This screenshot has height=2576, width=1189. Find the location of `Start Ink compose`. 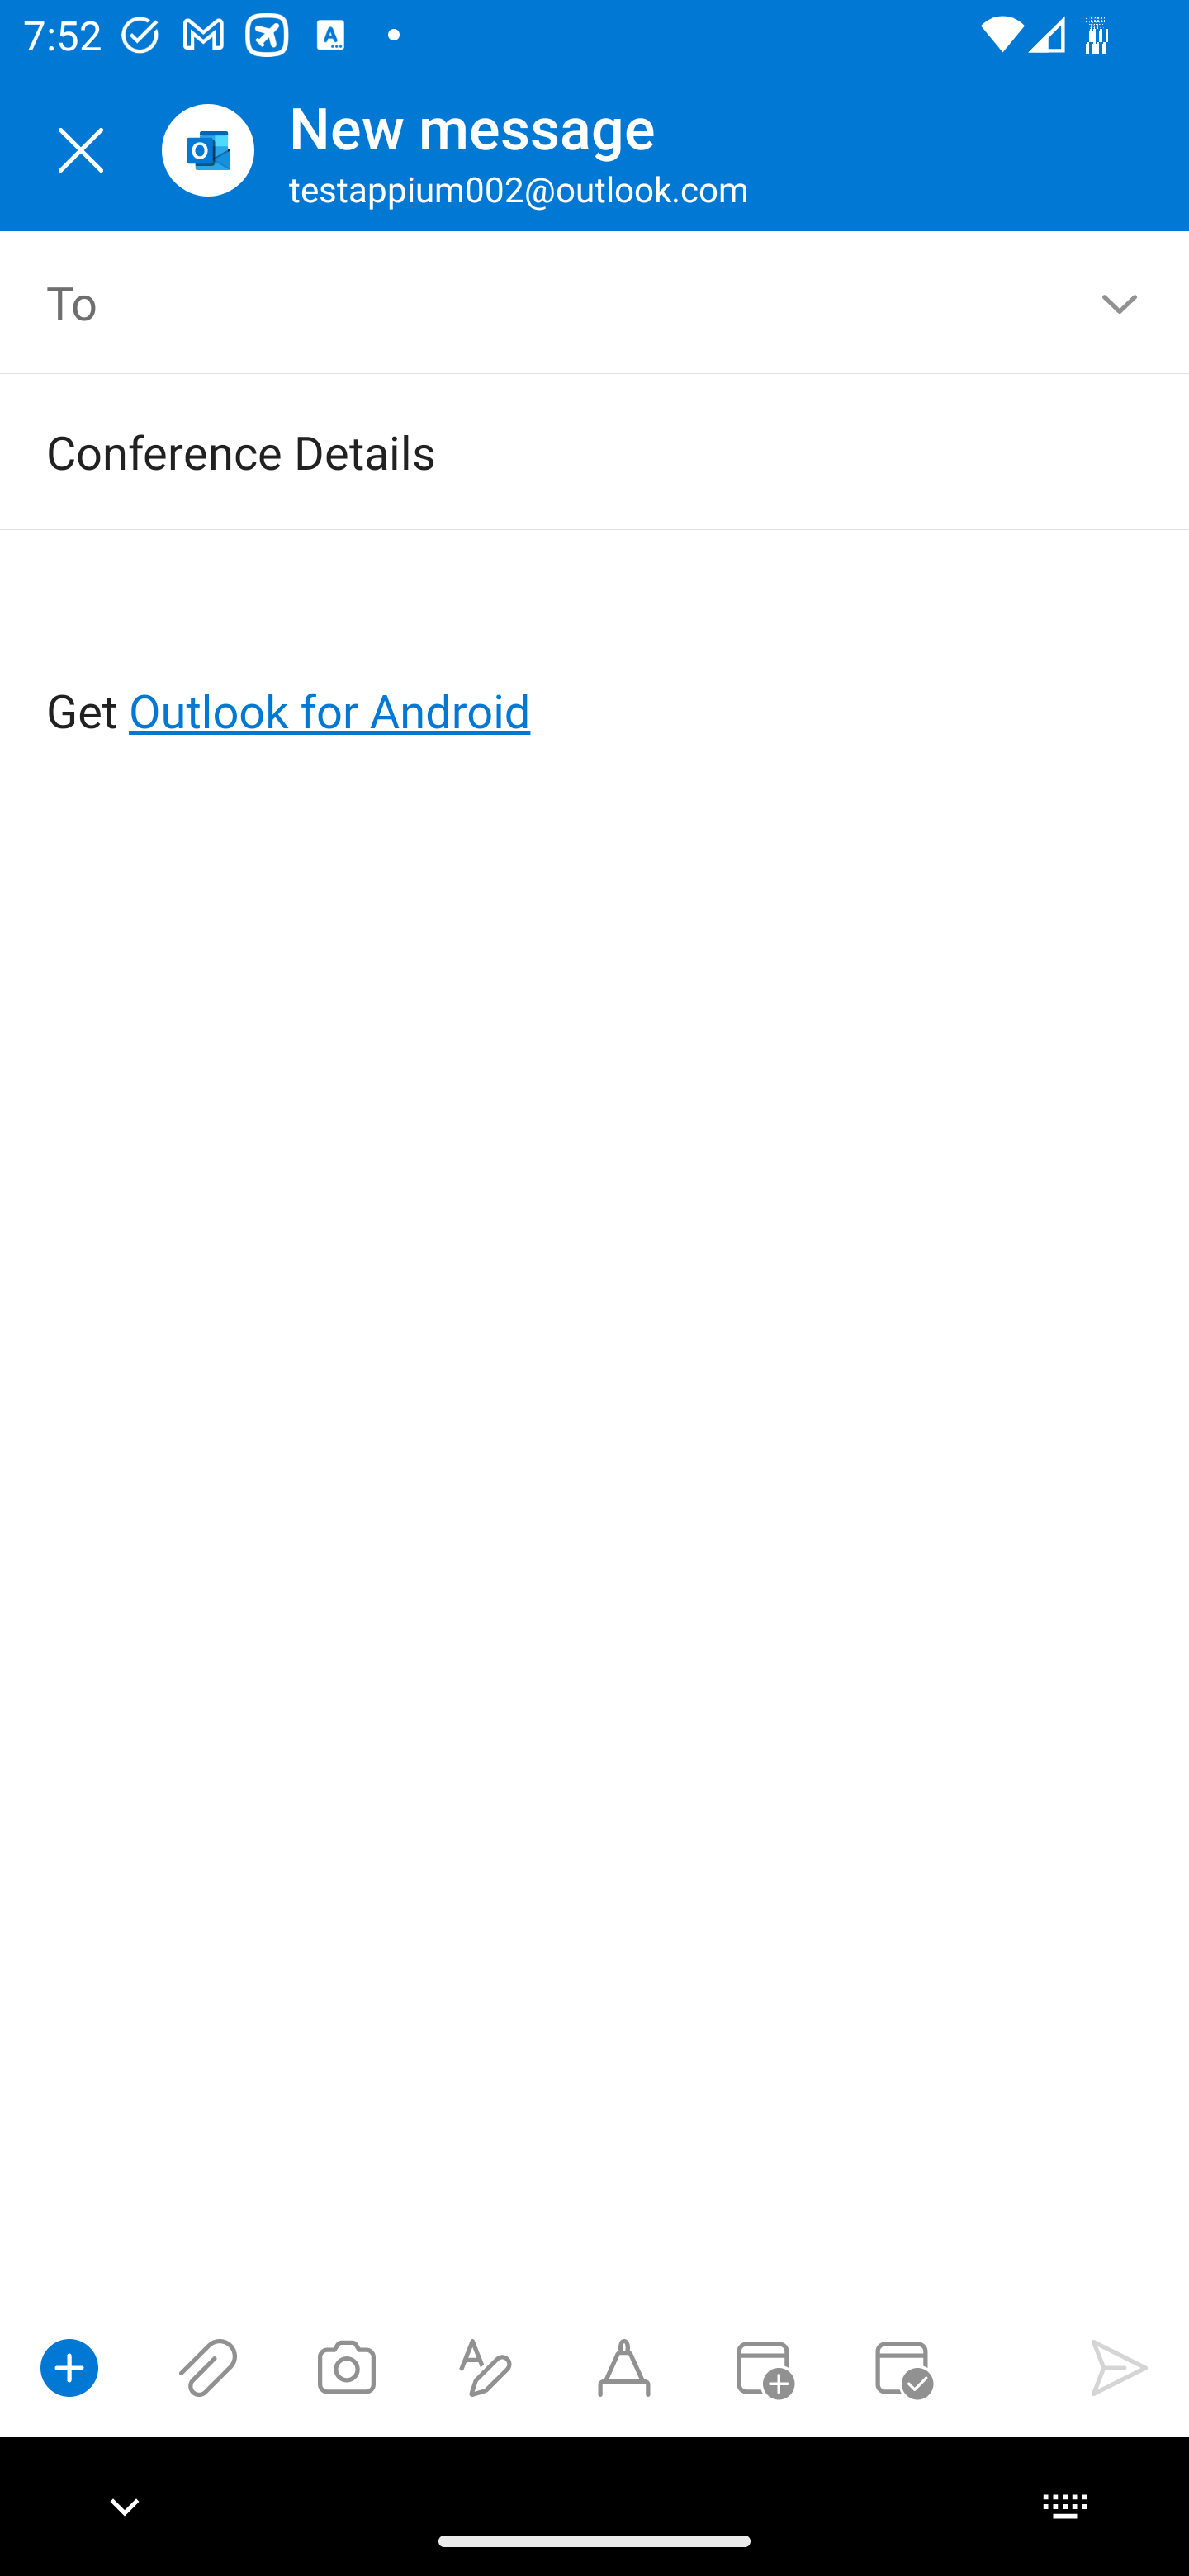

Start Ink compose is located at coordinates (624, 2367).